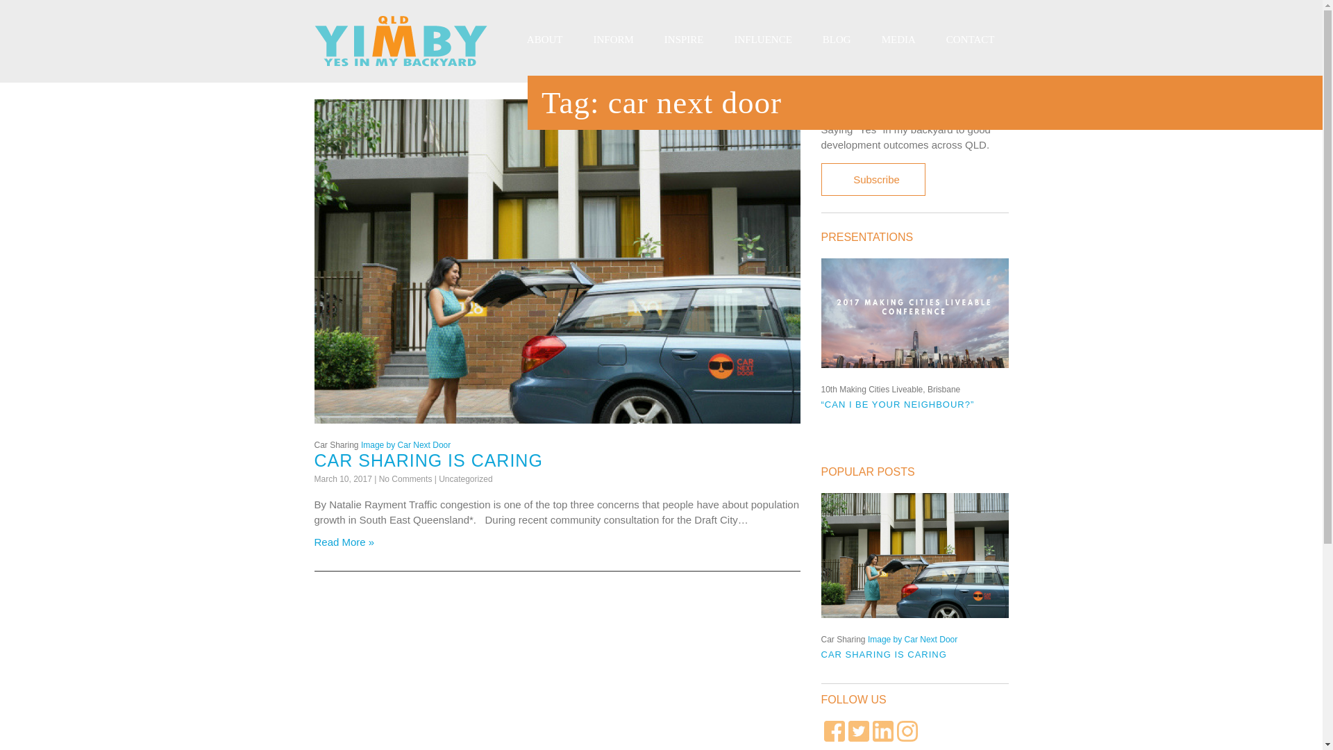  Describe the element at coordinates (465, 478) in the screenshot. I see `Uncategorized` at that location.